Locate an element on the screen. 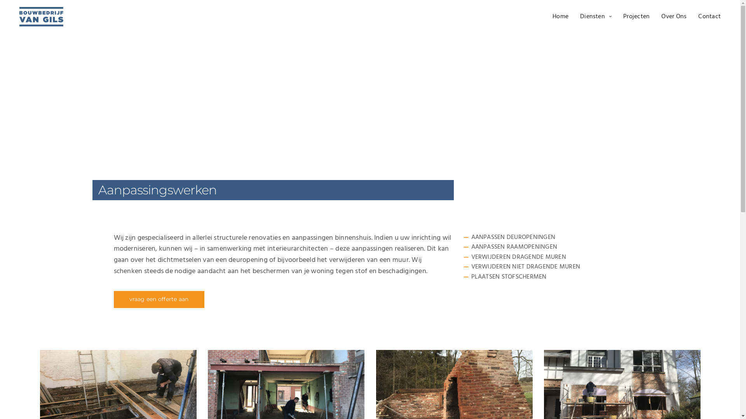 The image size is (746, 419). Diensten is located at coordinates (596, 17).